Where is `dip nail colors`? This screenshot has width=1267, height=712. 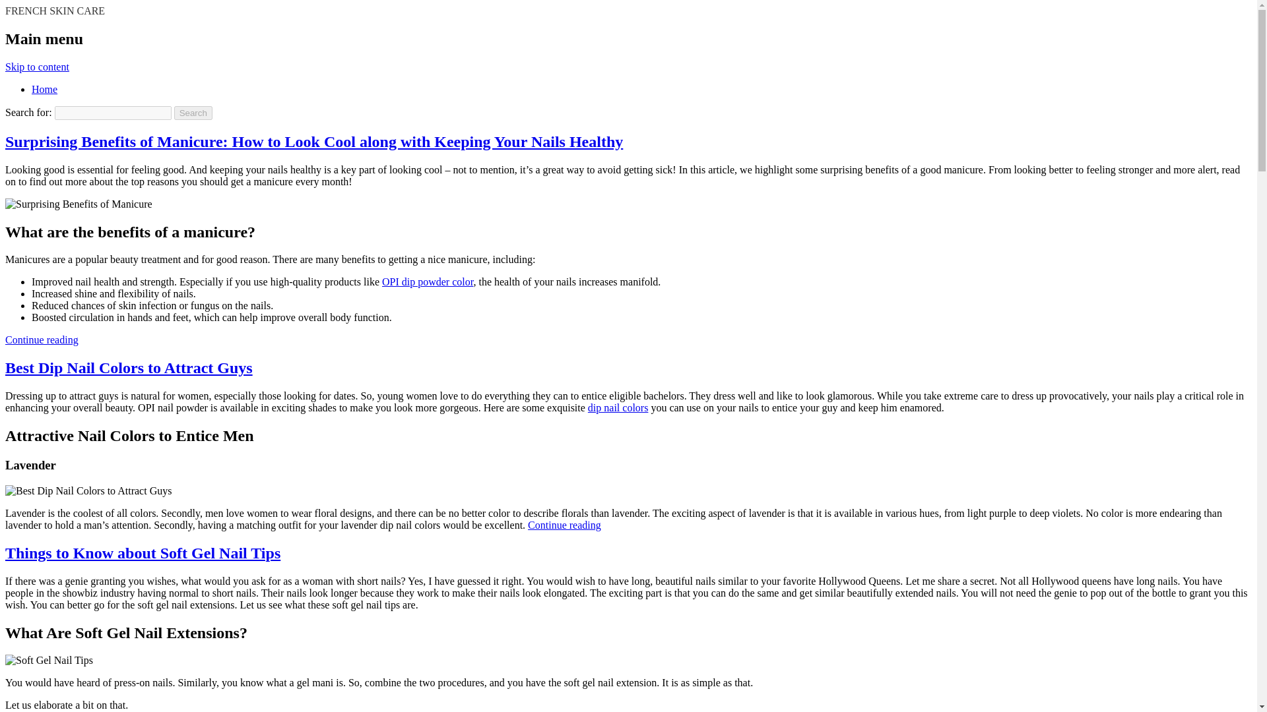 dip nail colors is located at coordinates (618, 407).